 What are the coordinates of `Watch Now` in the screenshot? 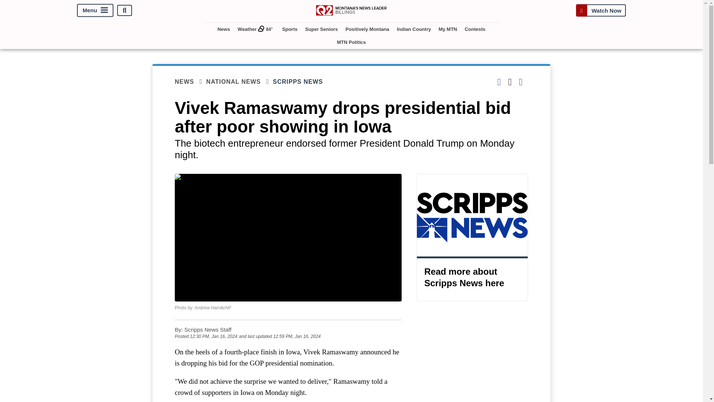 It's located at (601, 10).